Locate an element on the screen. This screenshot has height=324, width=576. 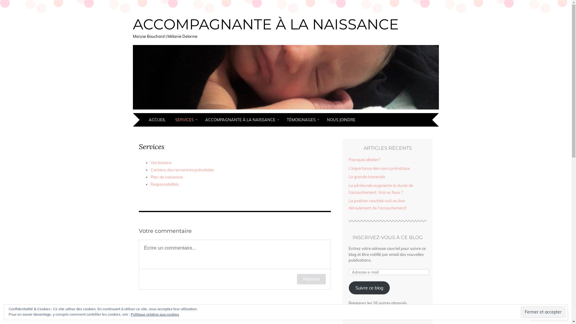
Pourquoi allaiter? is located at coordinates (364, 160).